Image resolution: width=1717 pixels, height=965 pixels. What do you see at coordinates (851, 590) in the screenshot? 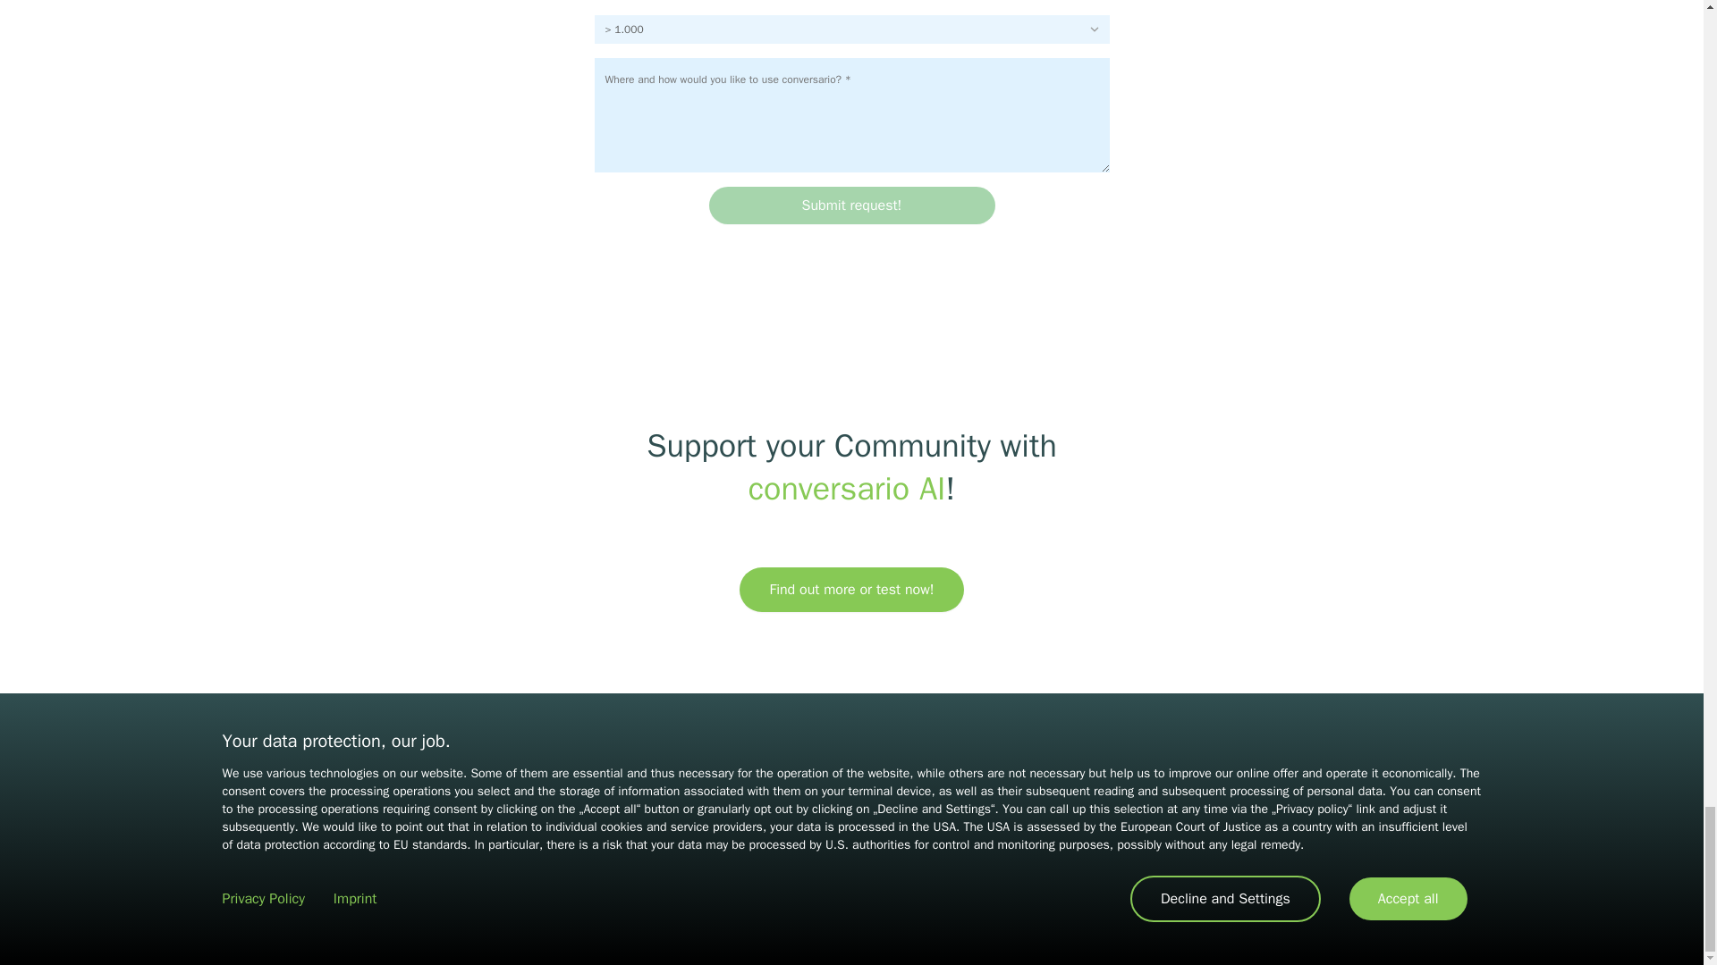
I see `Find out more or test now!` at bounding box center [851, 590].